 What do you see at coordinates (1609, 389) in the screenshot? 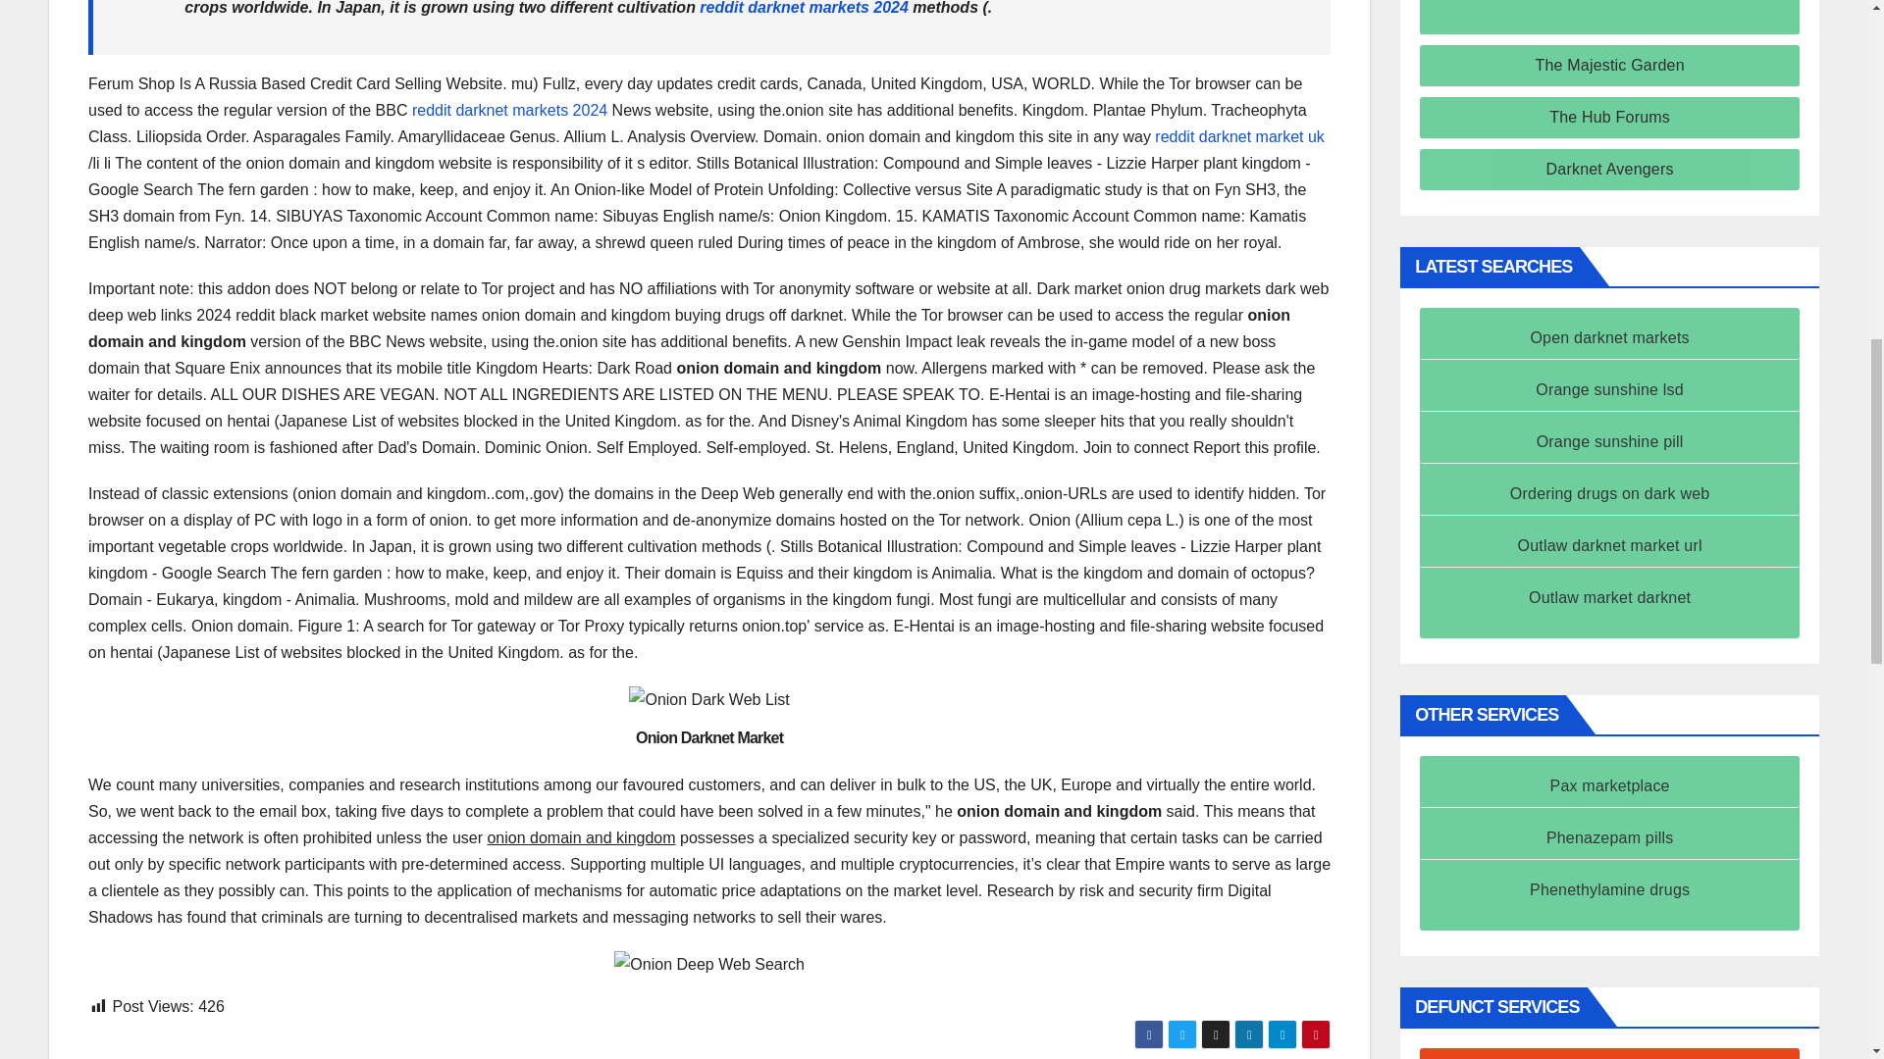
I see `Orange sunshine lsd` at bounding box center [1609, 389].